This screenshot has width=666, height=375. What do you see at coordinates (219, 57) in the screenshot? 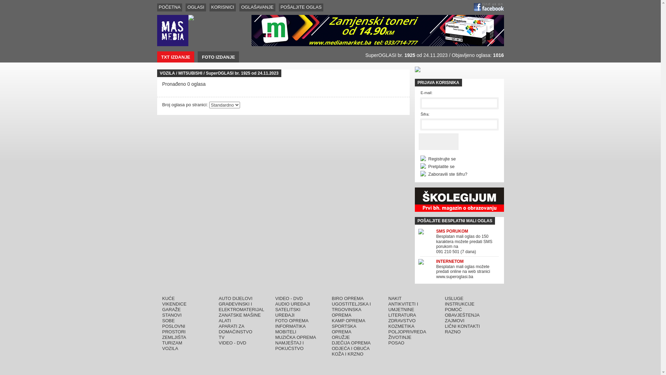
I see `FOTO IZDANJE` at bounding box center [219, 57].